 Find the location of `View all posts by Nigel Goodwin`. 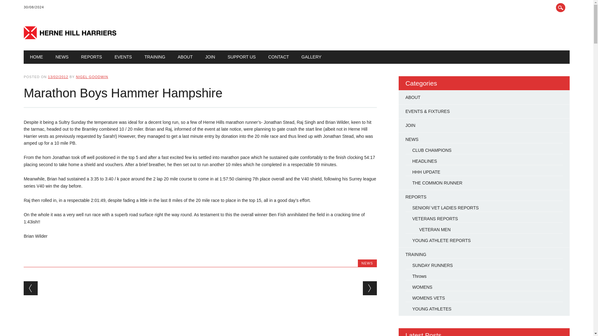

View all posts by Nigel Goodwin is located at coordinates (92, 77).